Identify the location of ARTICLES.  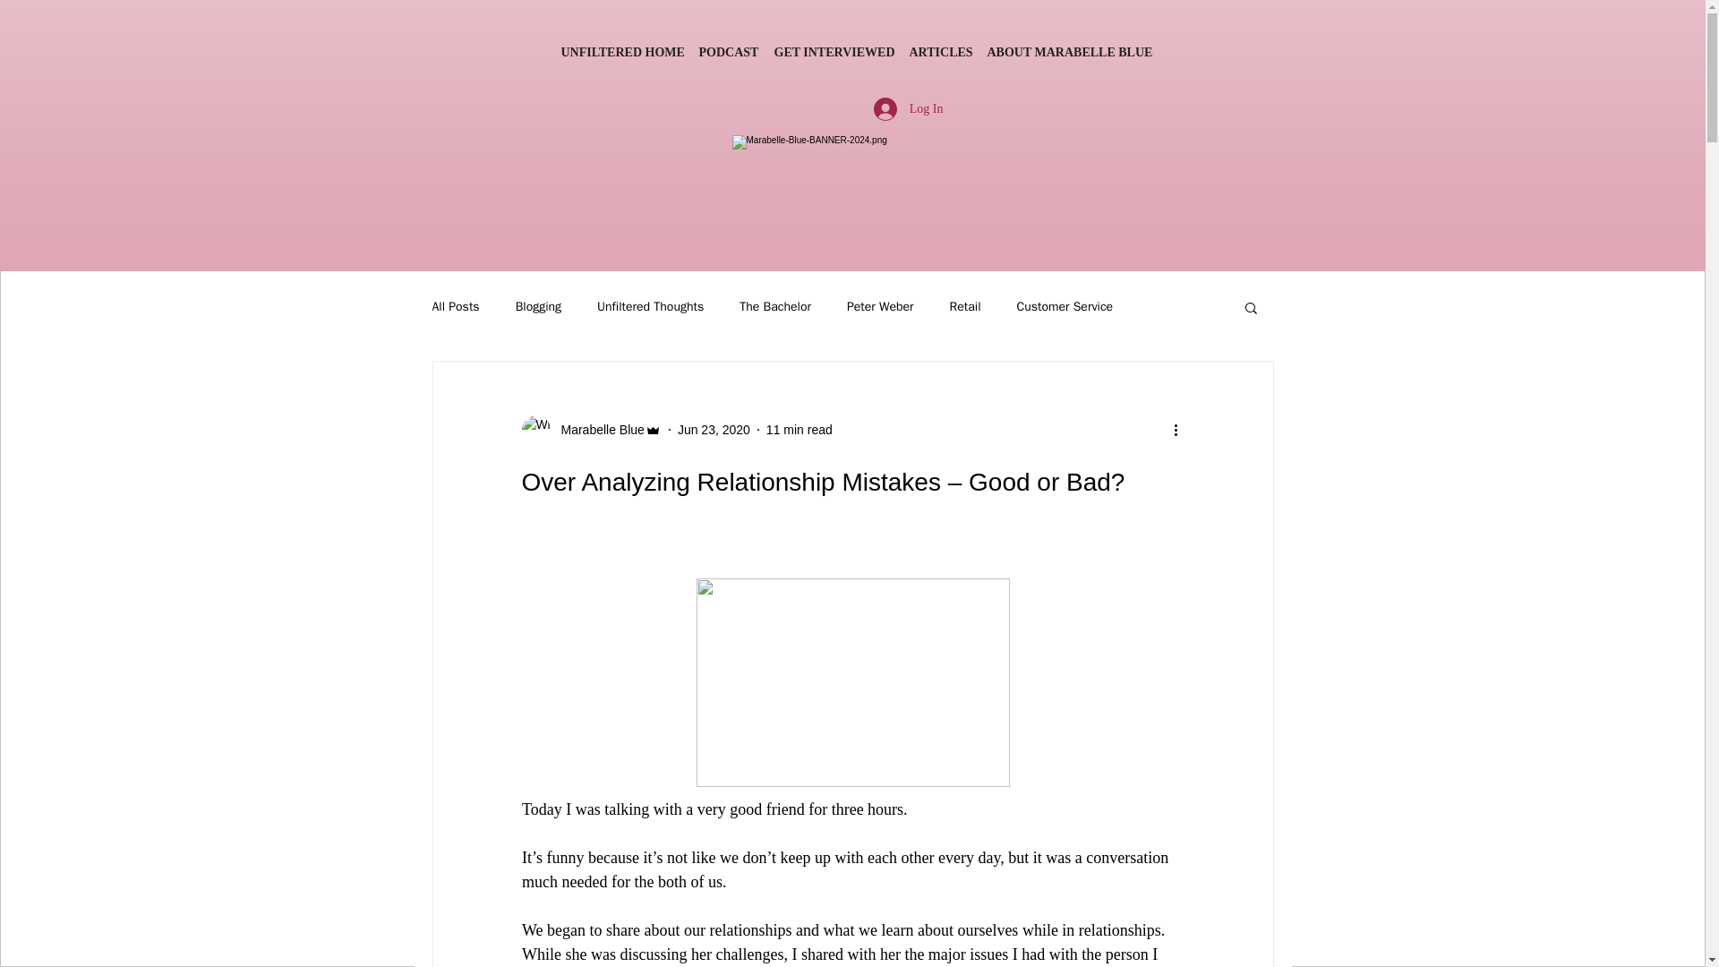
(939, 52).